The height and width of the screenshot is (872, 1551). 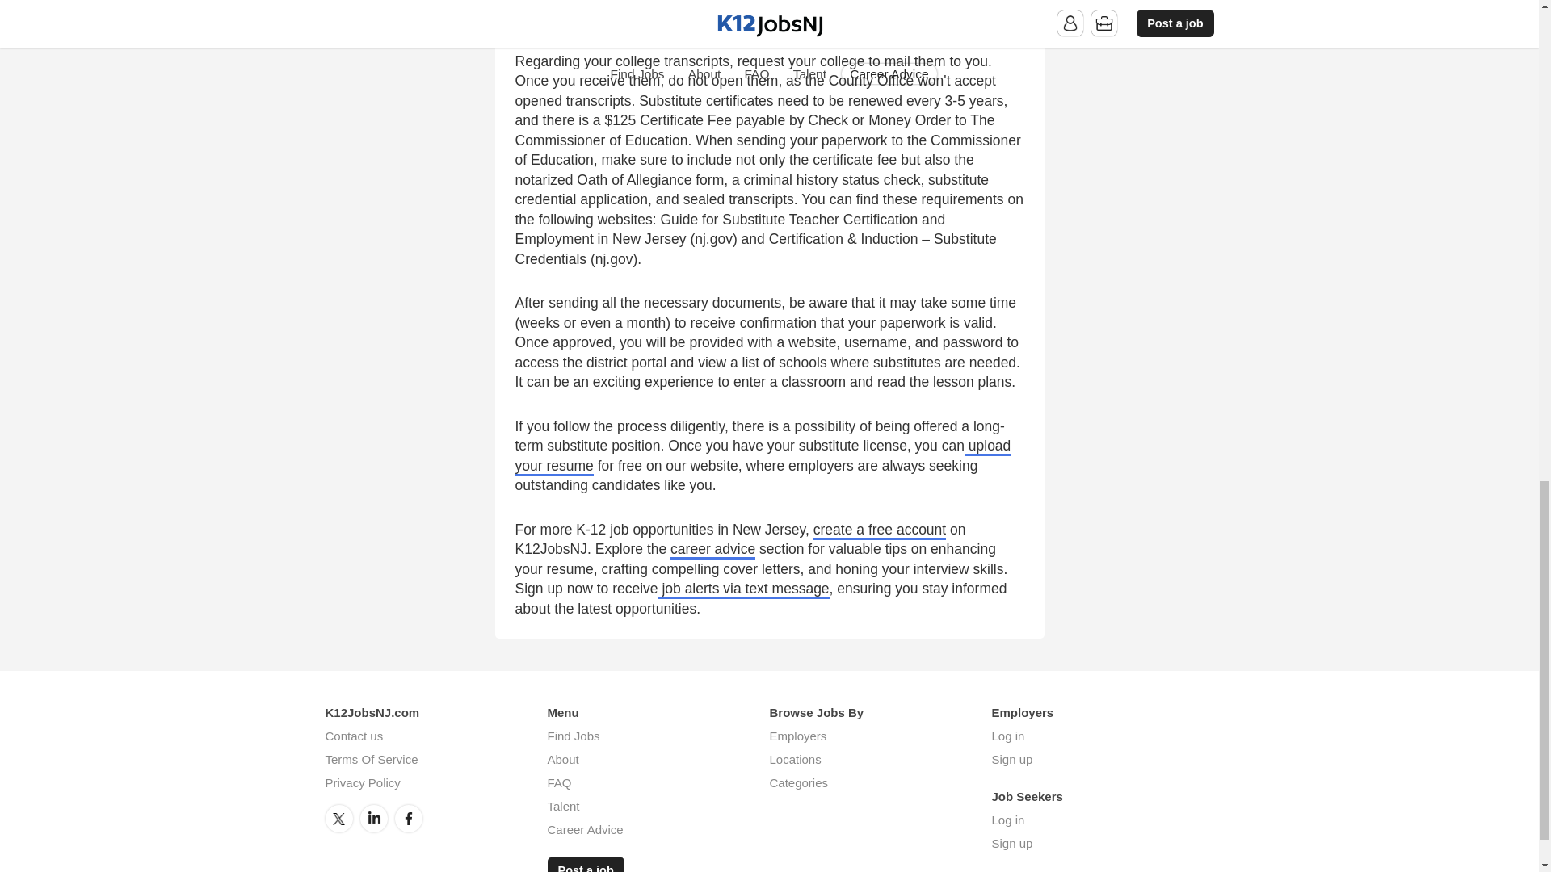 What do you see at coordinates (879, 530) in the screenshot?
I see `create a free account` at bounding box center [879, 530].